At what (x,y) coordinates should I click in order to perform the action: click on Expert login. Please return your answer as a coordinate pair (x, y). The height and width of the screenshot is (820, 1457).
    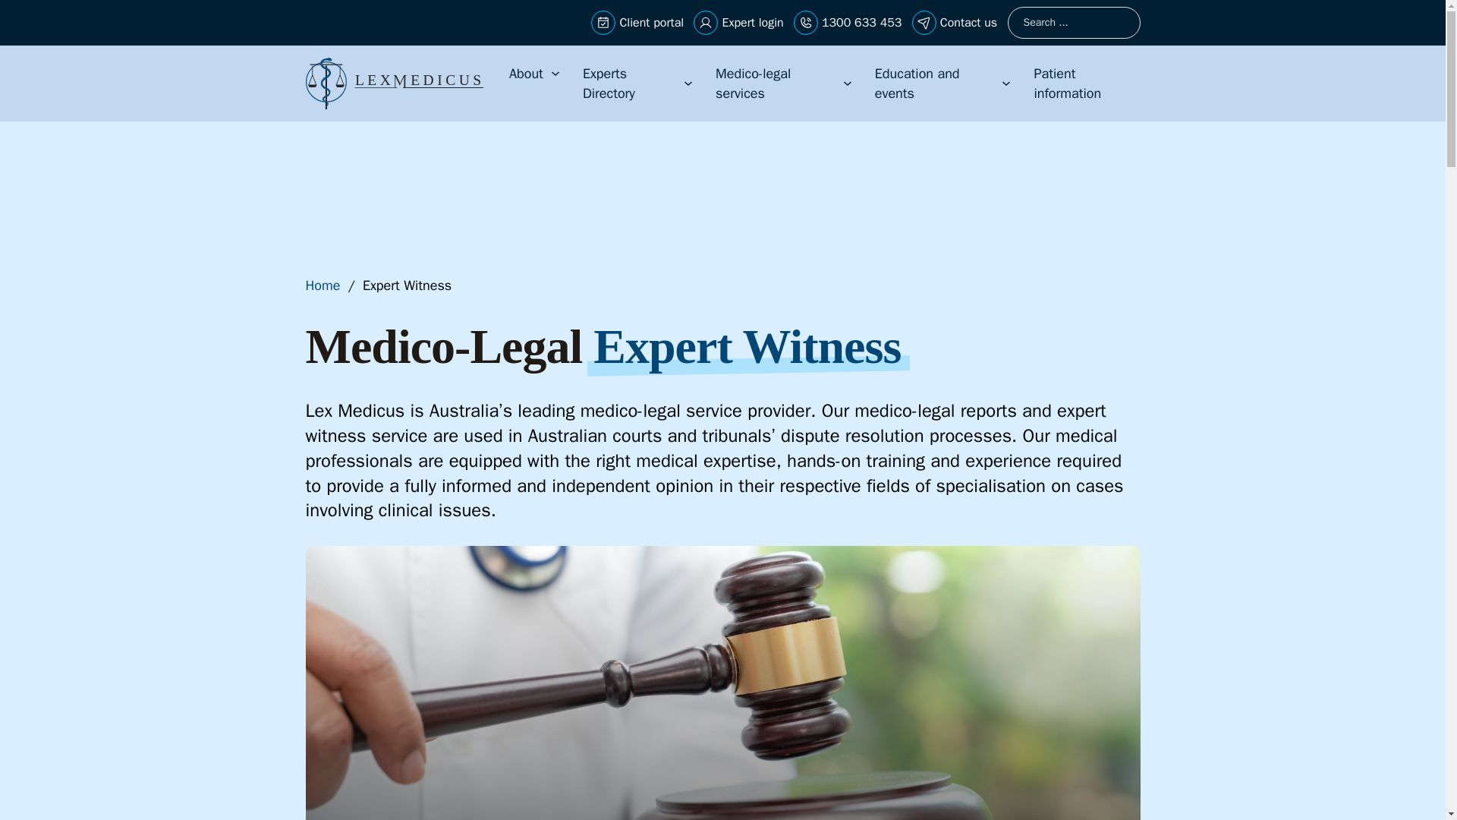
    Looking at the image, I should click on (752, 23).